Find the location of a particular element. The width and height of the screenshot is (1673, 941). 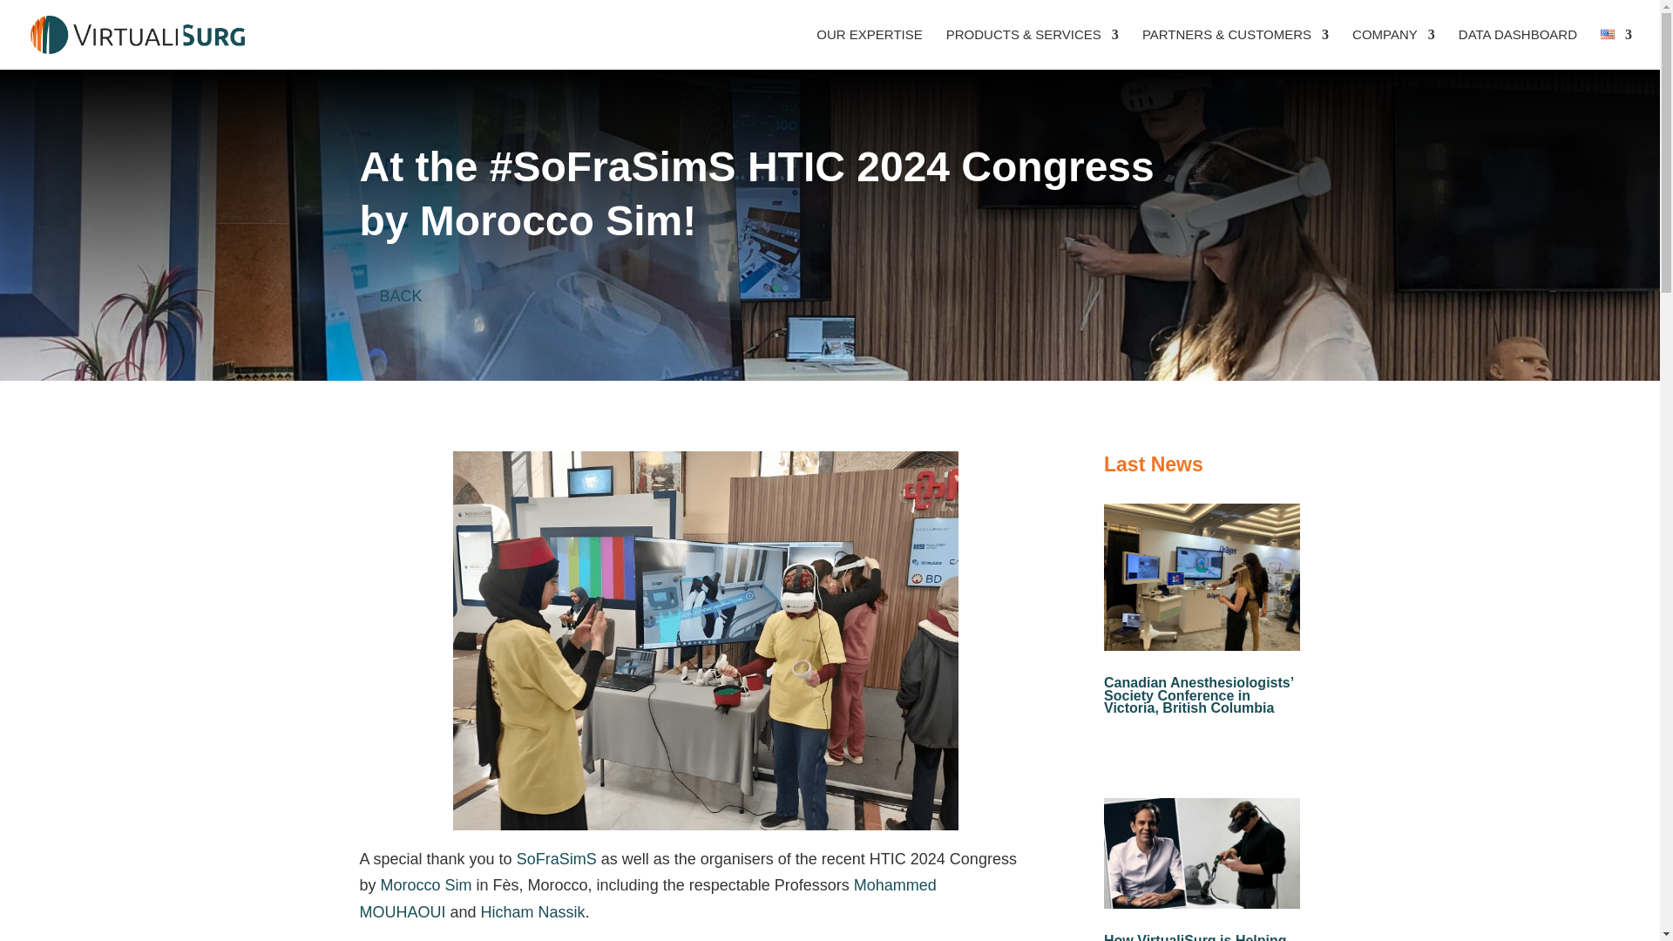

COMPANY is located at coordinates (1393, 49).